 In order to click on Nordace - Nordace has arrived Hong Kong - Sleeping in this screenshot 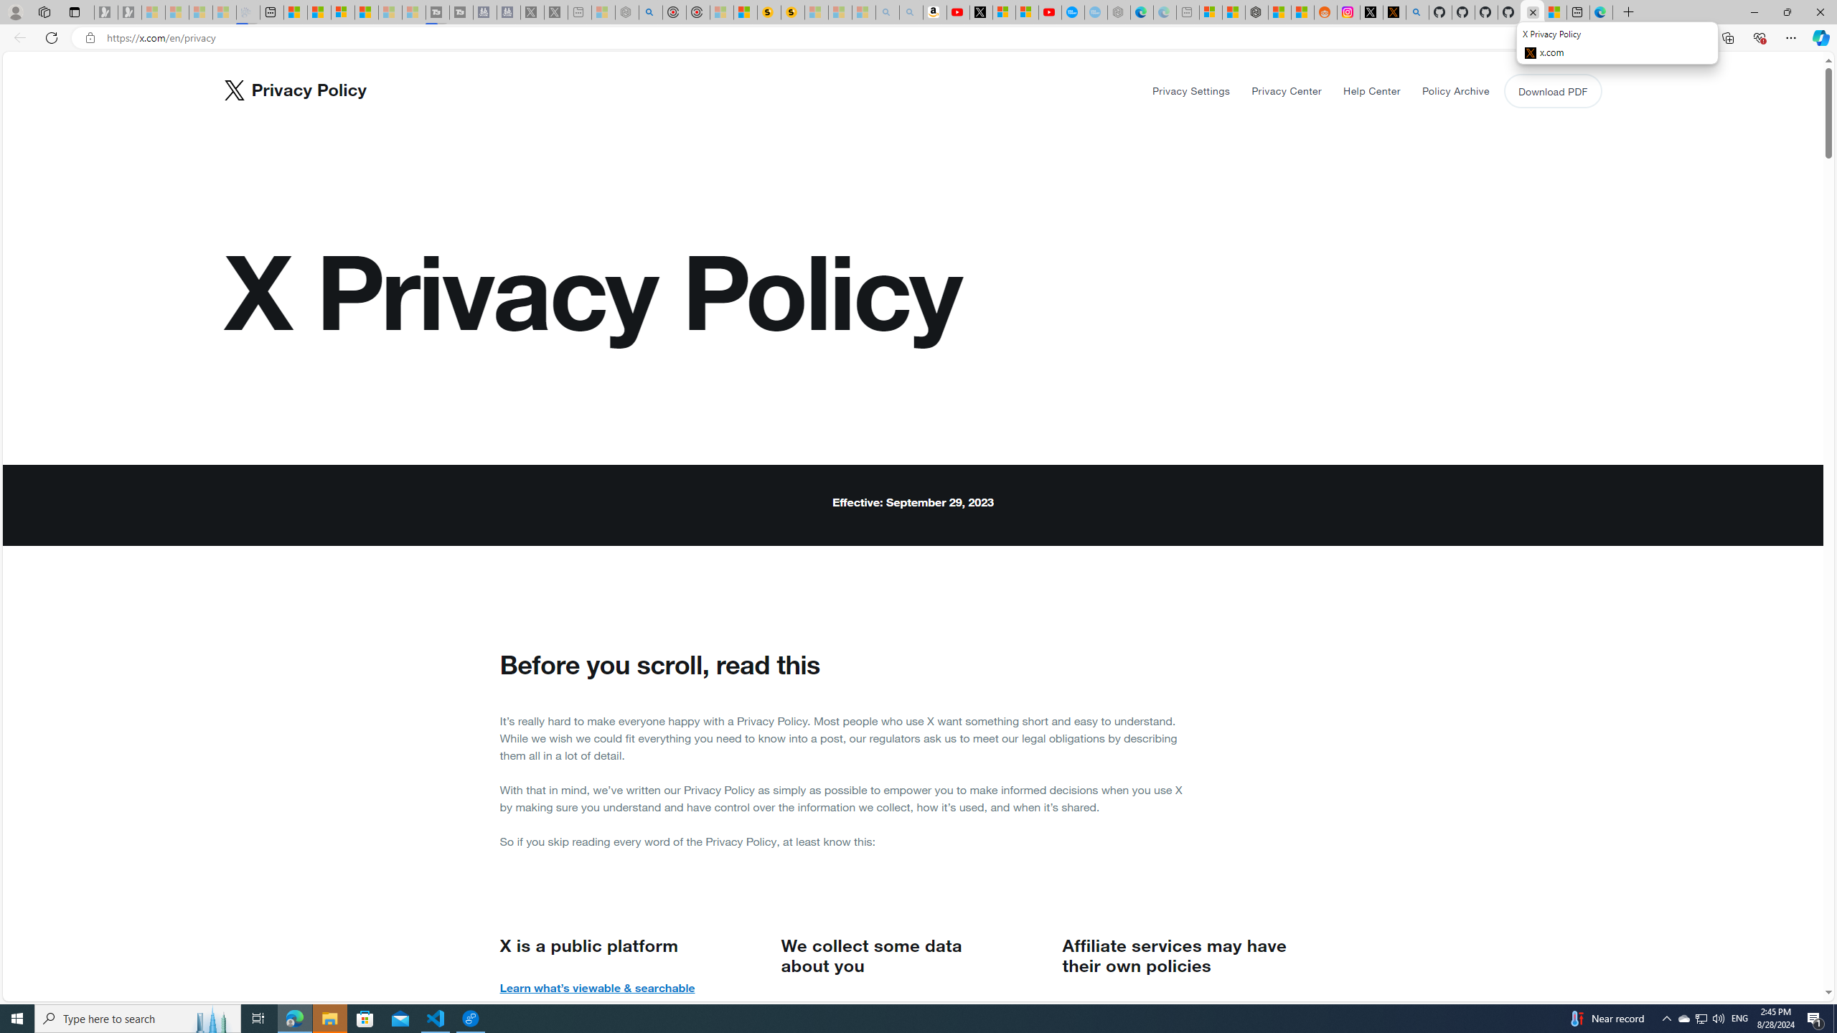, I will do `click(1119, 12)`.